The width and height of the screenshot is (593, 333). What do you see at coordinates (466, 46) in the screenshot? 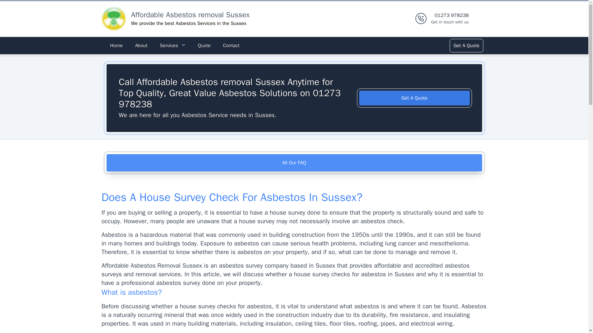
I see `Get A Quote` at bounding box center [466, 46].